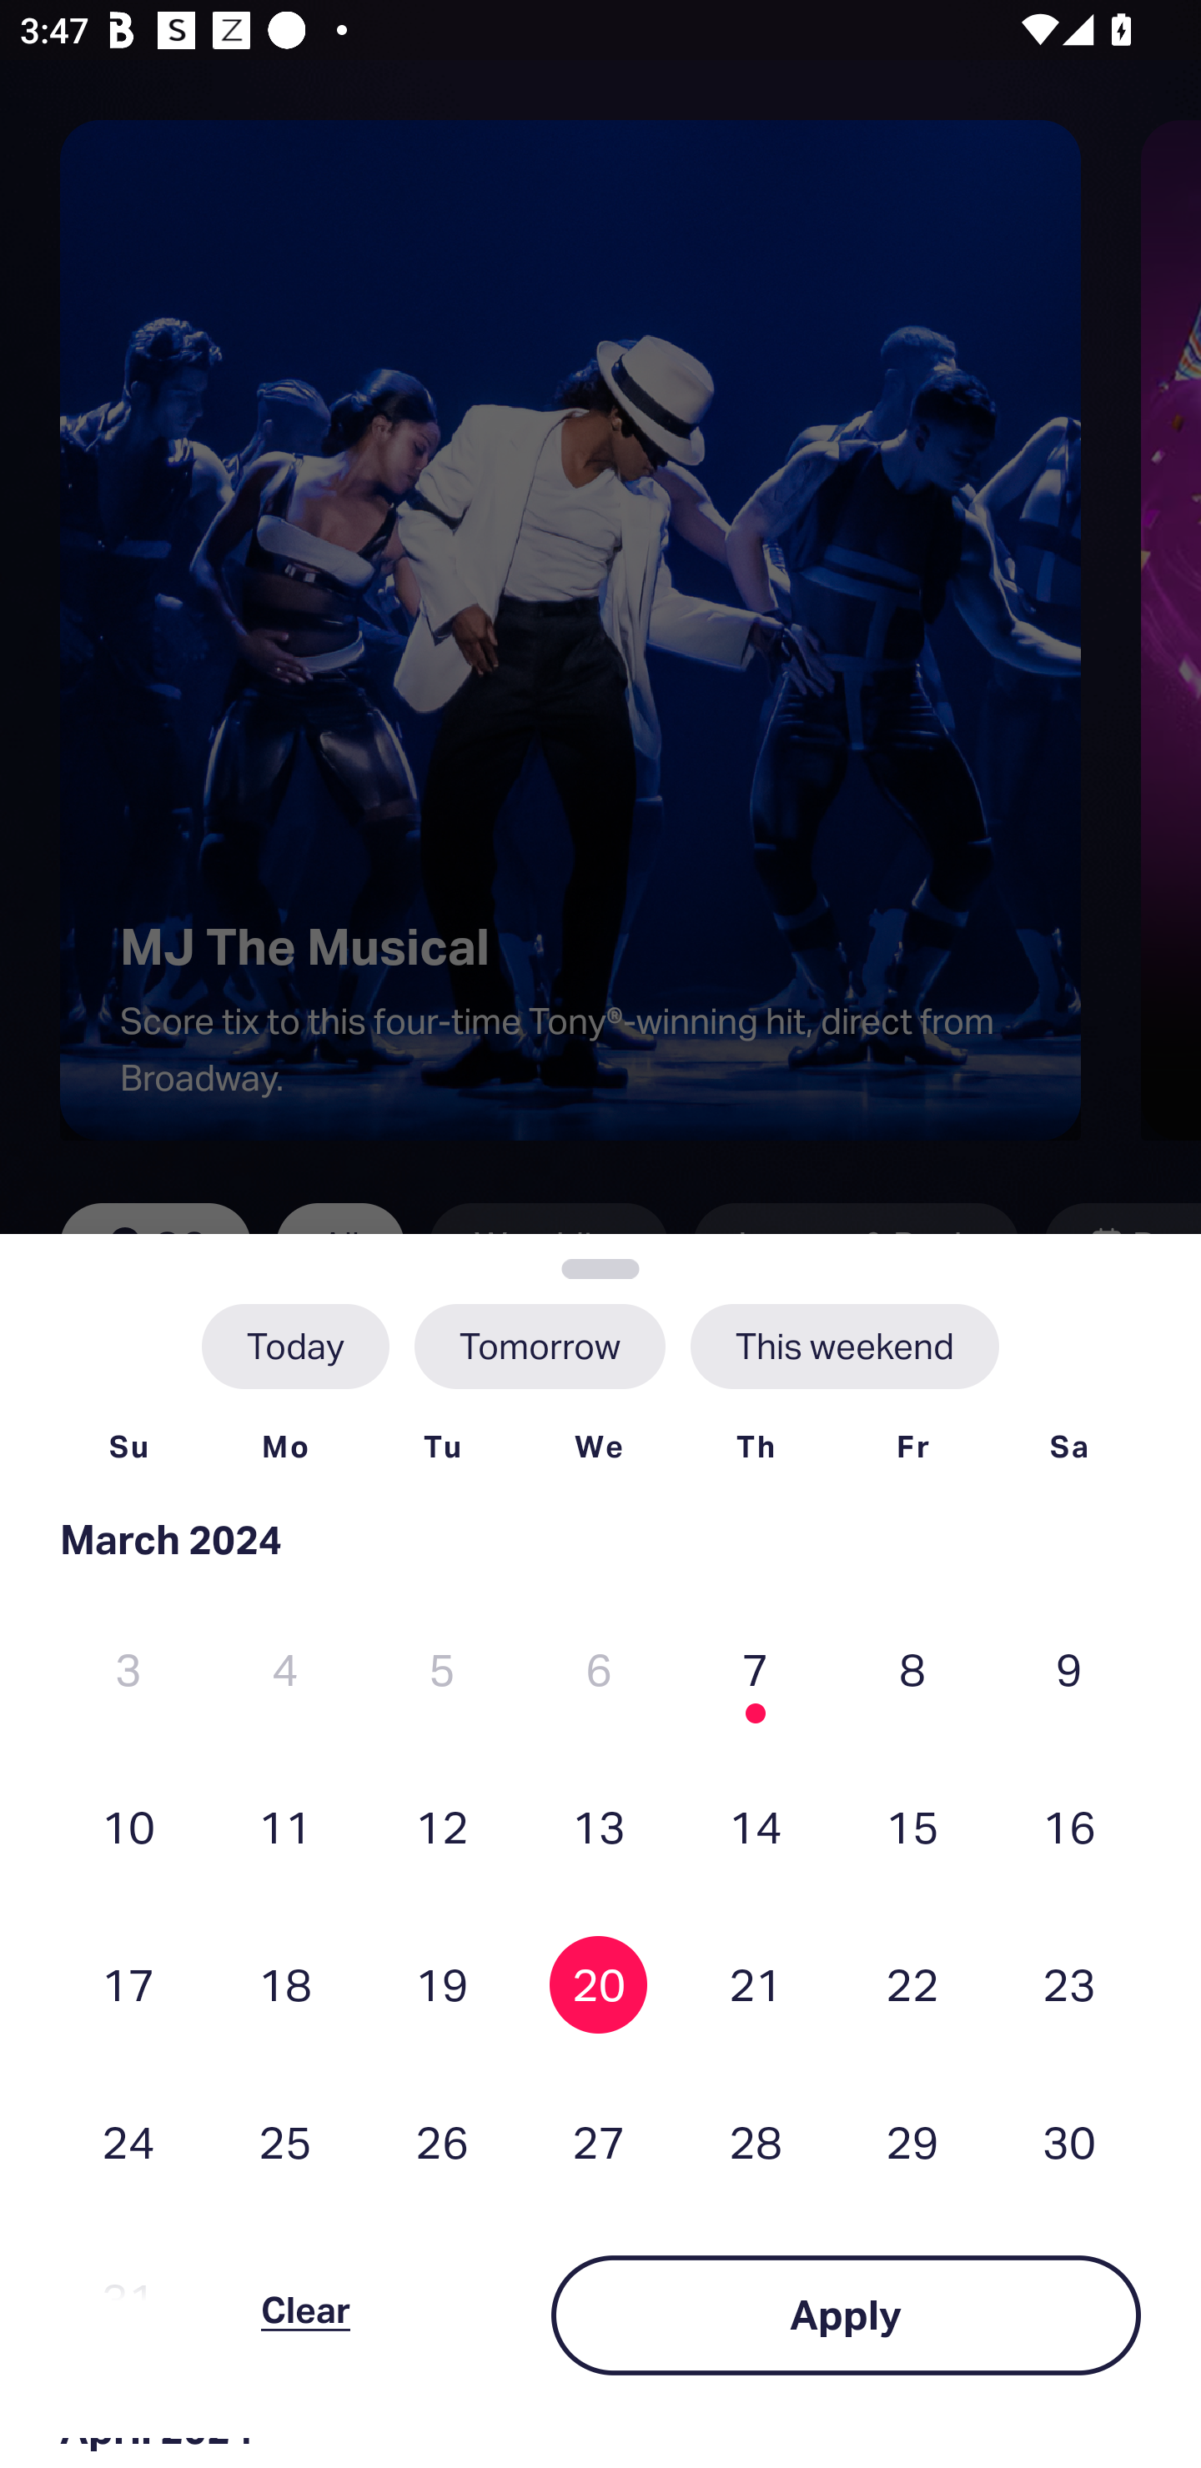 The height and width of the screenshot is (2468, 1201). I want to click on 8, so click(912, 1669).